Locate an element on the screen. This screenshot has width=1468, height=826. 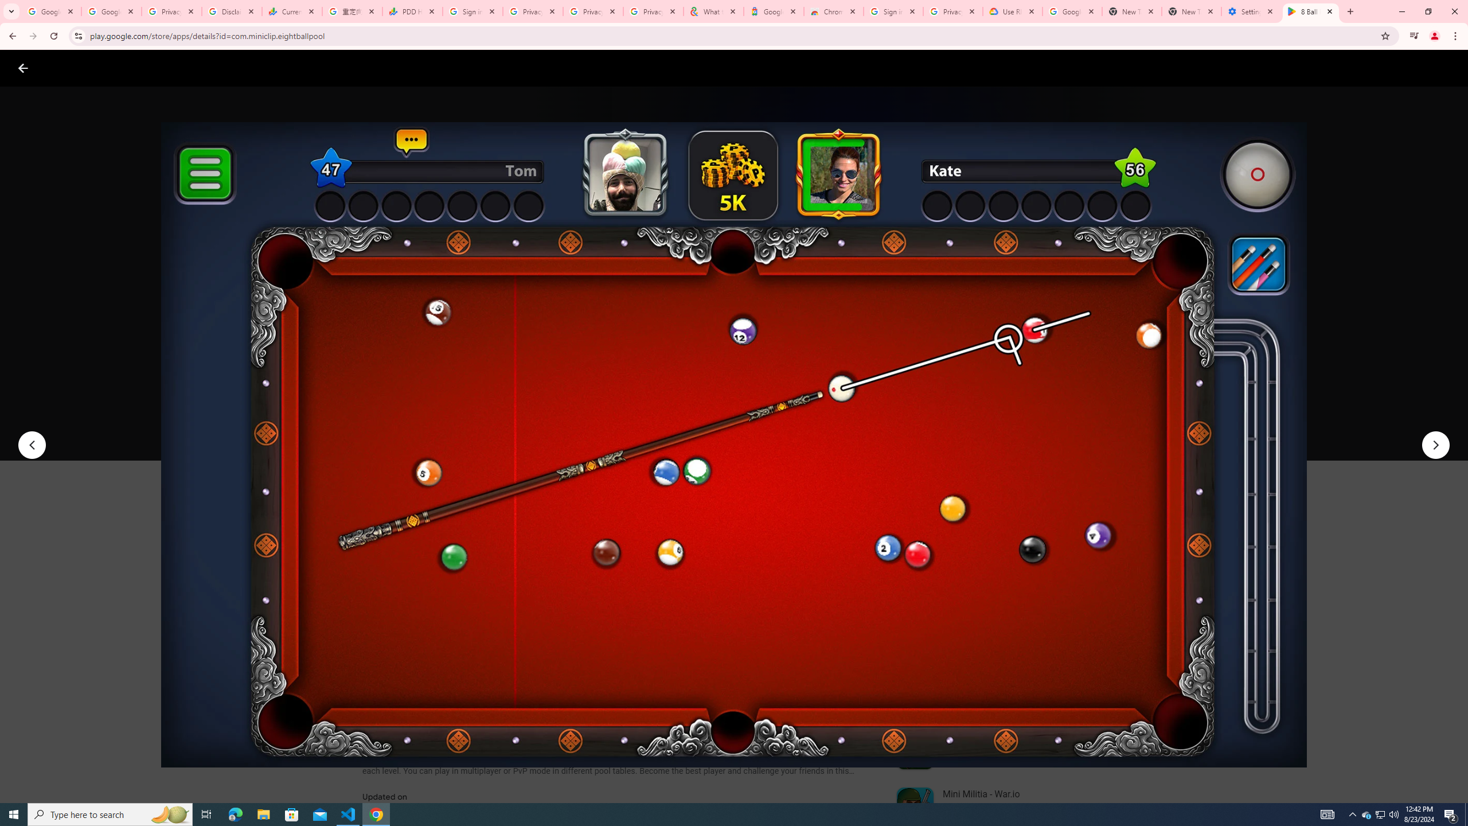
More info about this content rating is located at coordinates (580, 389).